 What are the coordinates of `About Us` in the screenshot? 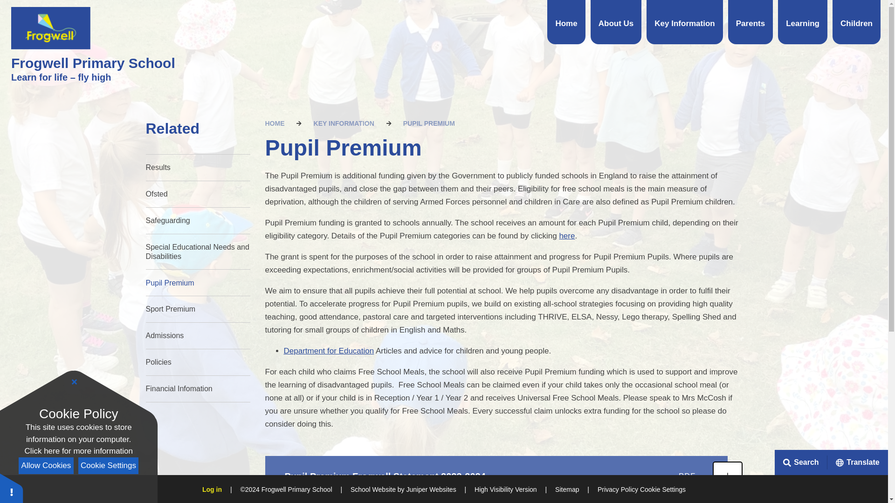 It's located at (616, 22).